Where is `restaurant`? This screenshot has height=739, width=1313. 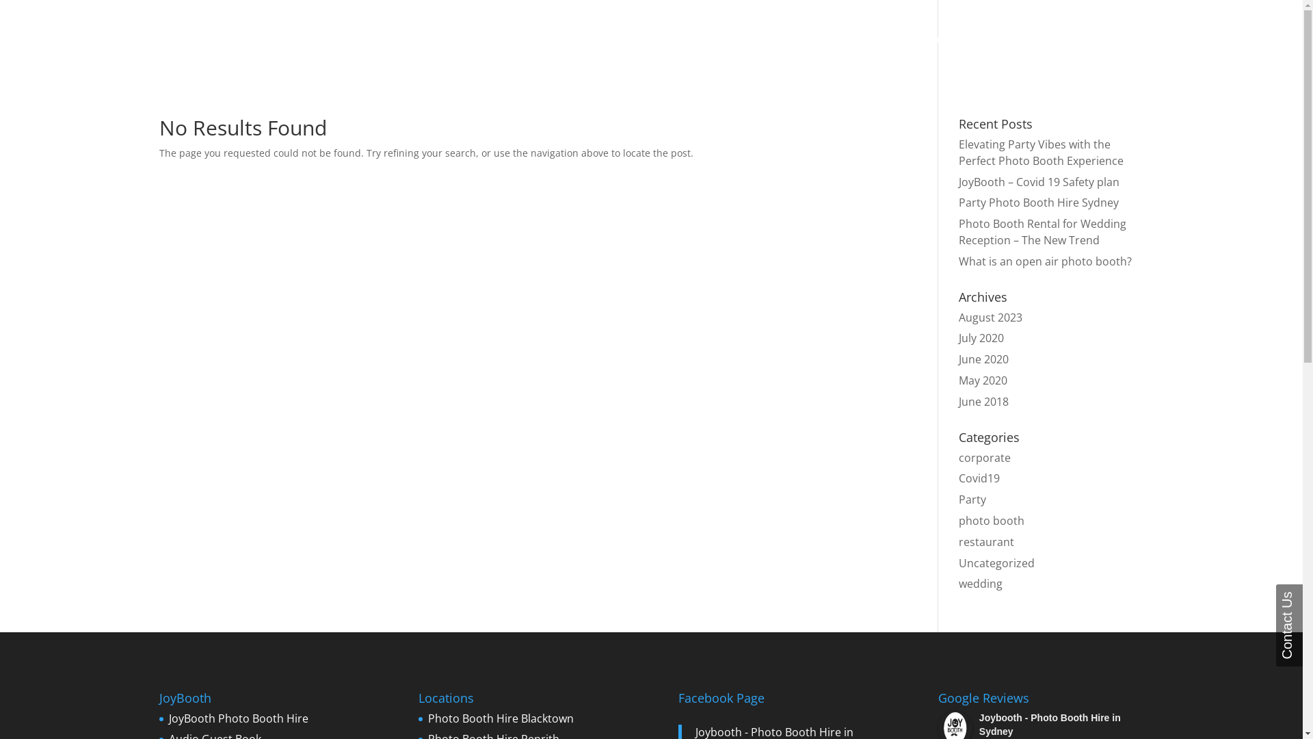 restaurant is located at coordinates (986, 542).